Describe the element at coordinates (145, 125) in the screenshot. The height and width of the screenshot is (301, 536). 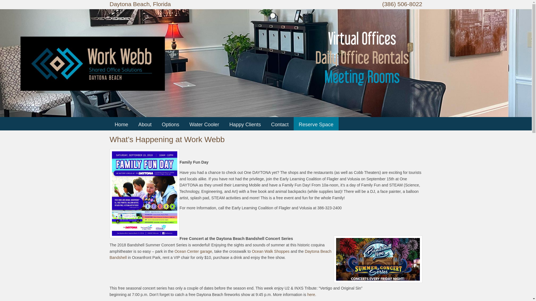
I see `About` at that location.